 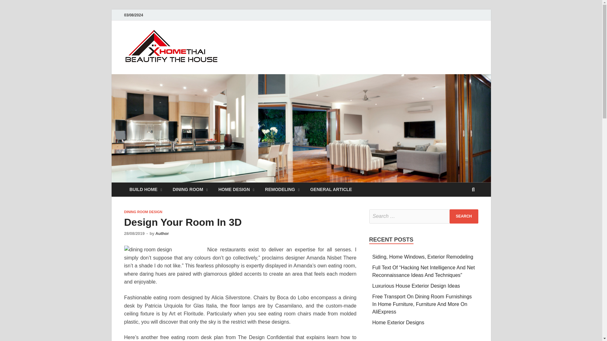 What do you see at coordinates (259, 42) in the screenshot?
I see `homethai.net` at bounding box center [259, 42].